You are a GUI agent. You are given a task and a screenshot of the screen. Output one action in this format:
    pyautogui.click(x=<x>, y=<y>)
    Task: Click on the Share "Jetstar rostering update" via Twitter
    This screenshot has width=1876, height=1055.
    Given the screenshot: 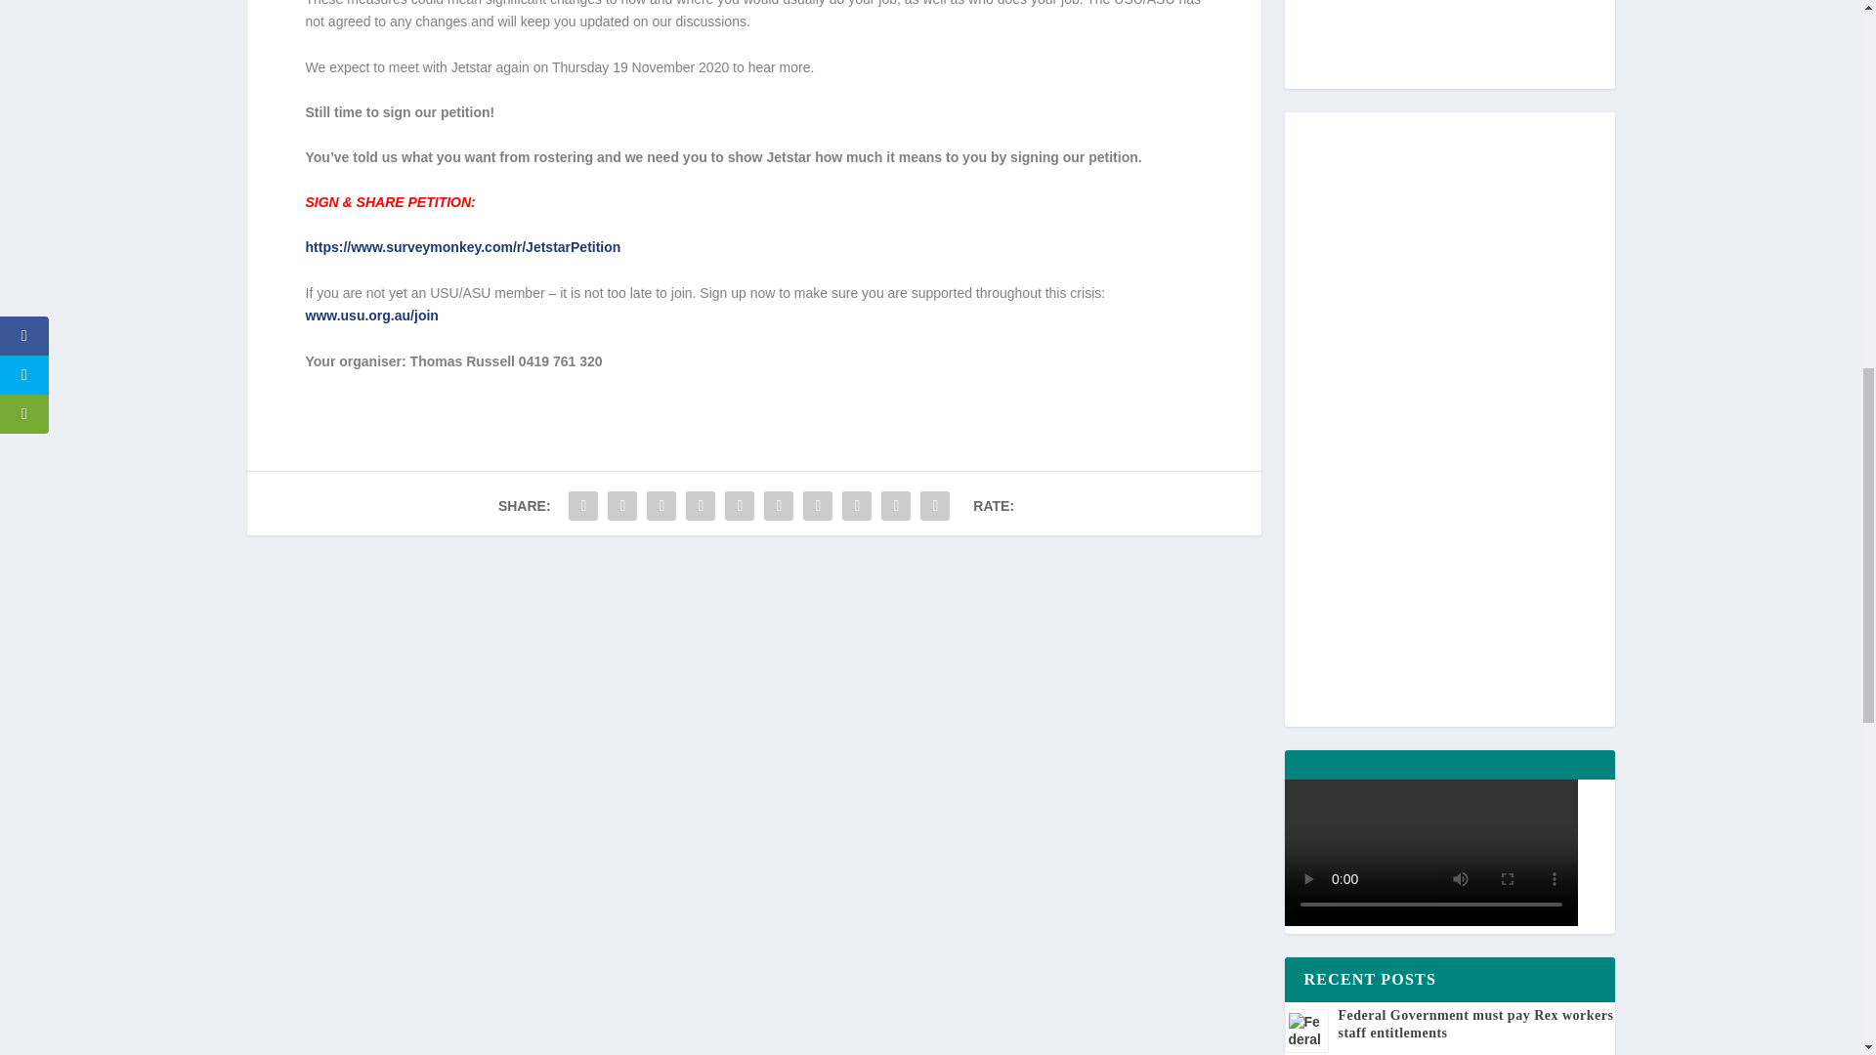 What is the action you would take?
    pyautogui.click(x=621, y=505)
    